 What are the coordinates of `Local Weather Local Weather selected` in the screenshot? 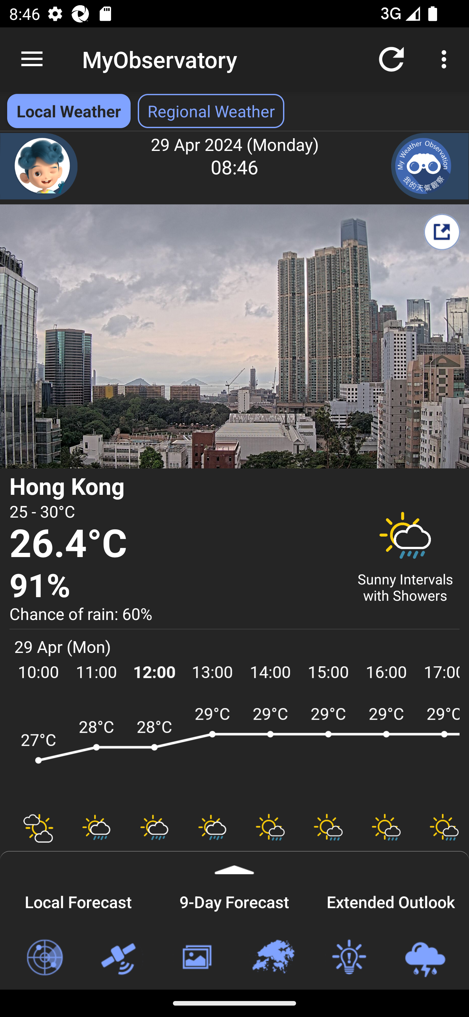 It's located at (68, 111).